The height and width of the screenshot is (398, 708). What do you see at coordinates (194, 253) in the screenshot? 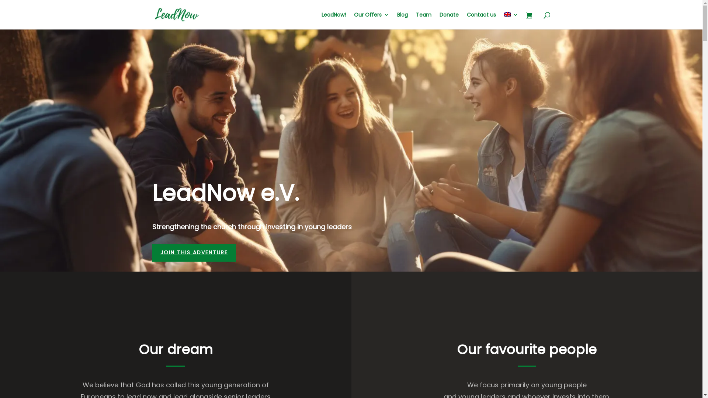
I see `JOIN THIS ADVENTURE` at bounding box center [194, 253].